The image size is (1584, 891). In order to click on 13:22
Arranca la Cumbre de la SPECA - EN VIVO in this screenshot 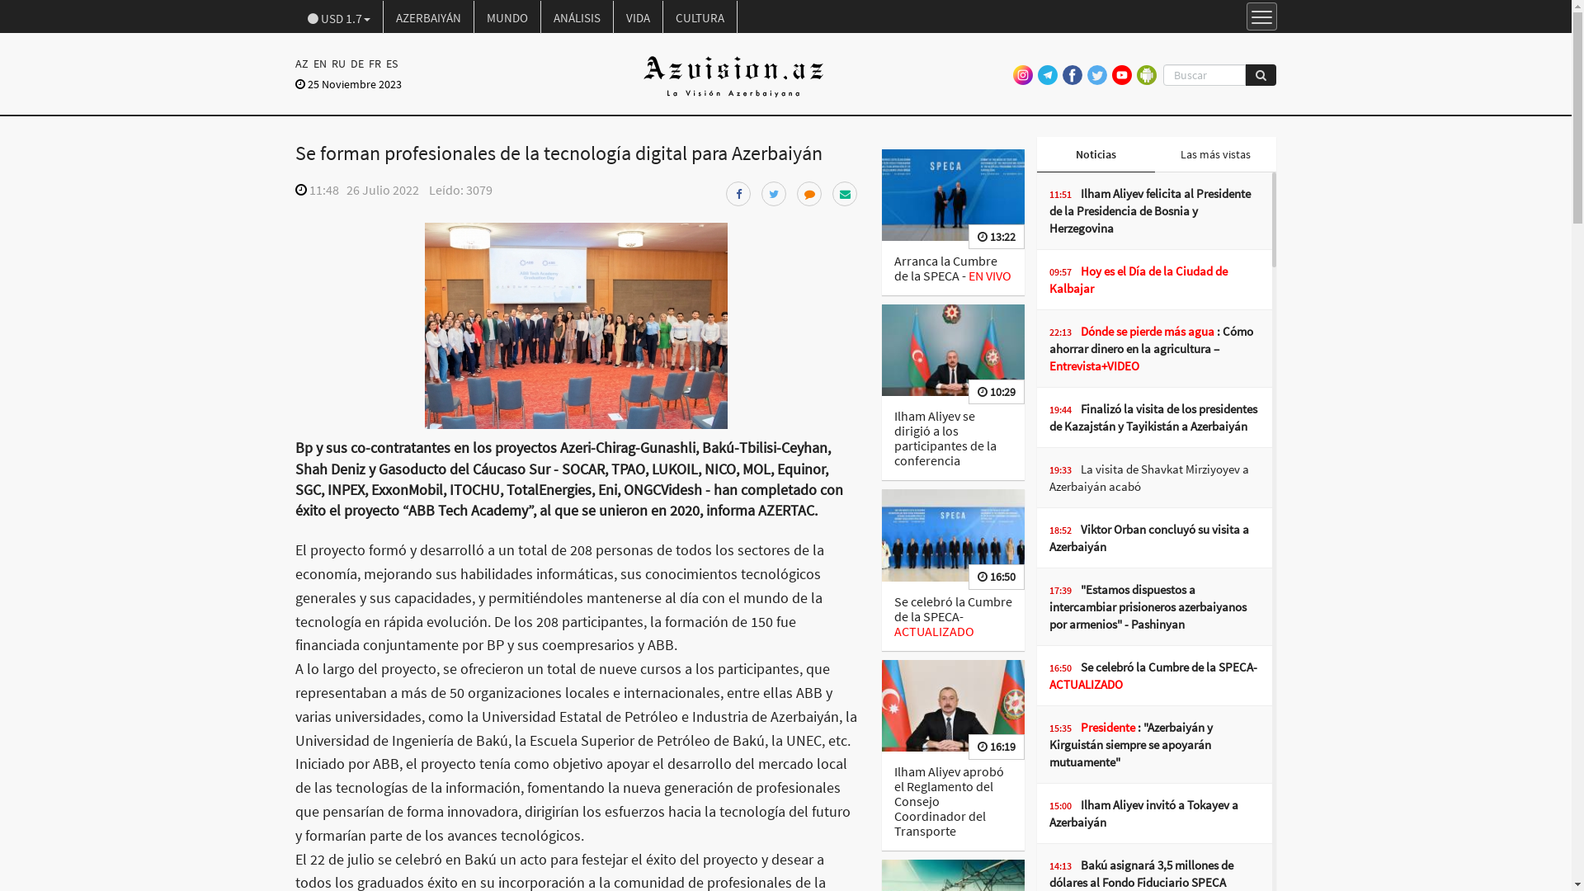, I will do `click(954, 223)`.